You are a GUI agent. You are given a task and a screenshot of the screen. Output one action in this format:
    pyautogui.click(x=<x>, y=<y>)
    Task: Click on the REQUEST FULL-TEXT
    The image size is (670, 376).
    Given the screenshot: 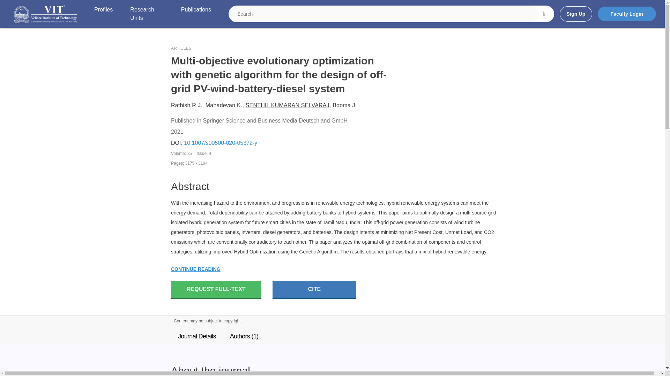 What is the action you would take?
    pyautogui.click(x=216, y=290)
    